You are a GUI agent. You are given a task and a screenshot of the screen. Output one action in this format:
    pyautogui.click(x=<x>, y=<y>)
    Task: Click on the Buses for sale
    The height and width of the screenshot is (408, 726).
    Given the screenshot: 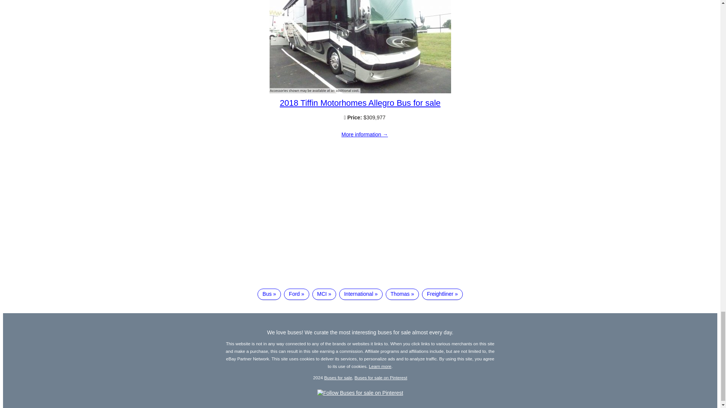 What is the action you would take?
    pyautogui.click(x=338, y=377)
    